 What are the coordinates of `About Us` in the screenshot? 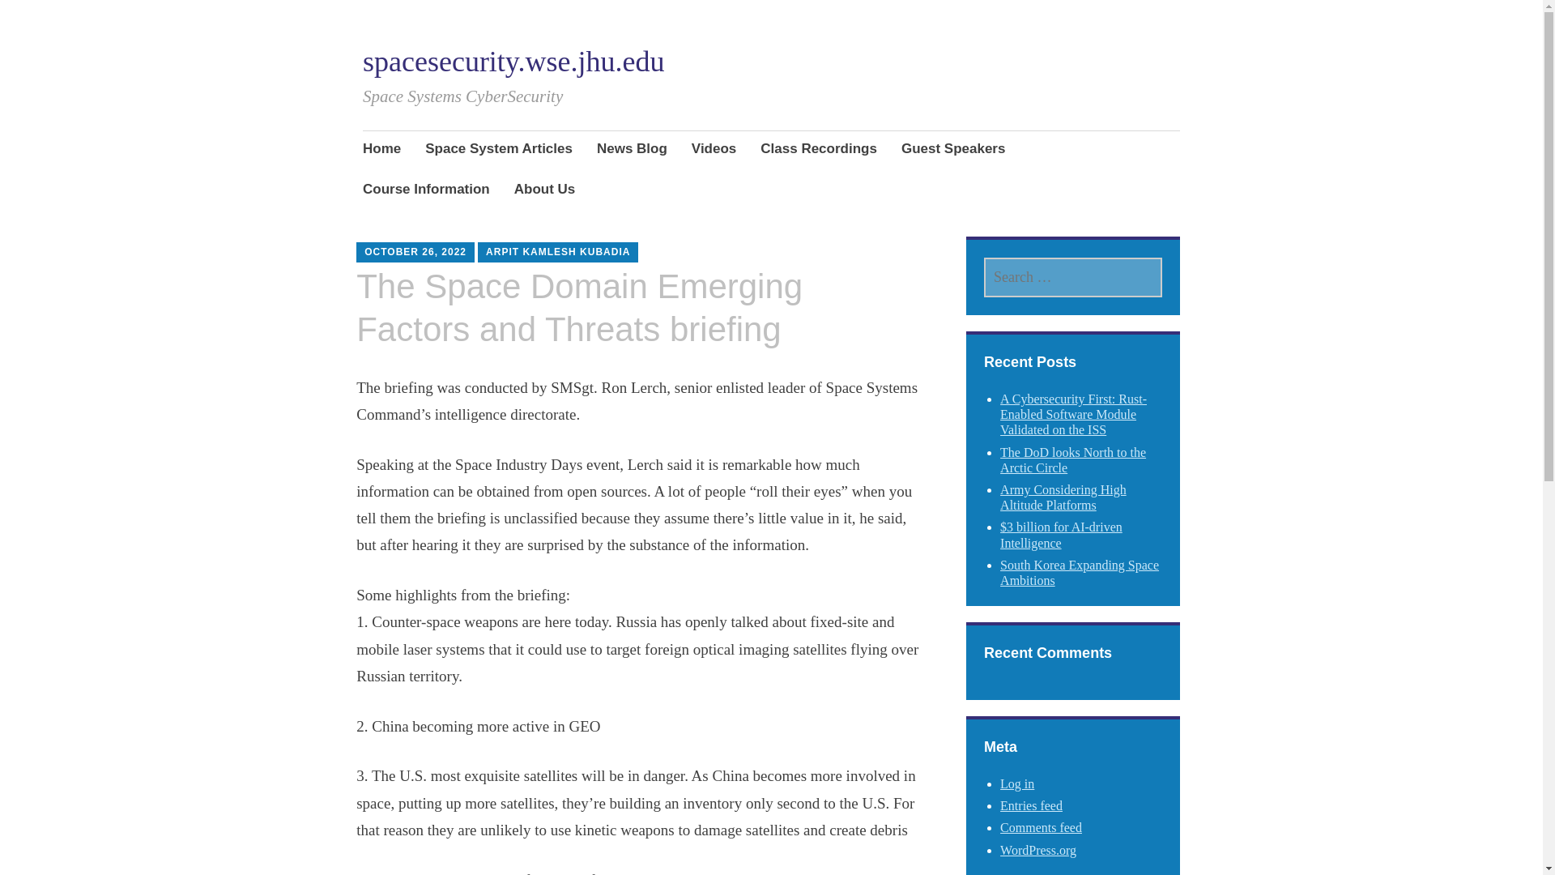 It's located at (544, 191).